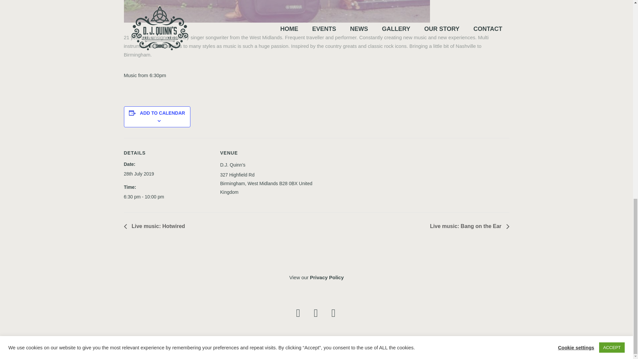  Describe the element at coordinates (162, 113) in the screenshot. I see `ADD TO CALENDAR` at that location.